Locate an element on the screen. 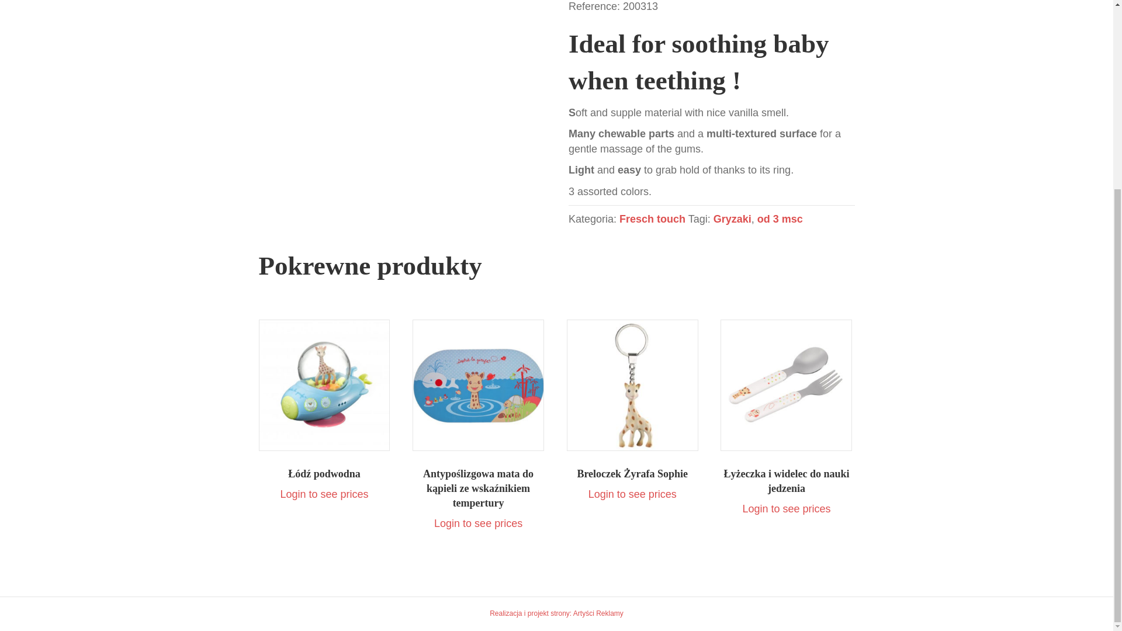 The image size is (1122, 631). Gryzaki is located at coordinates (733, 219).